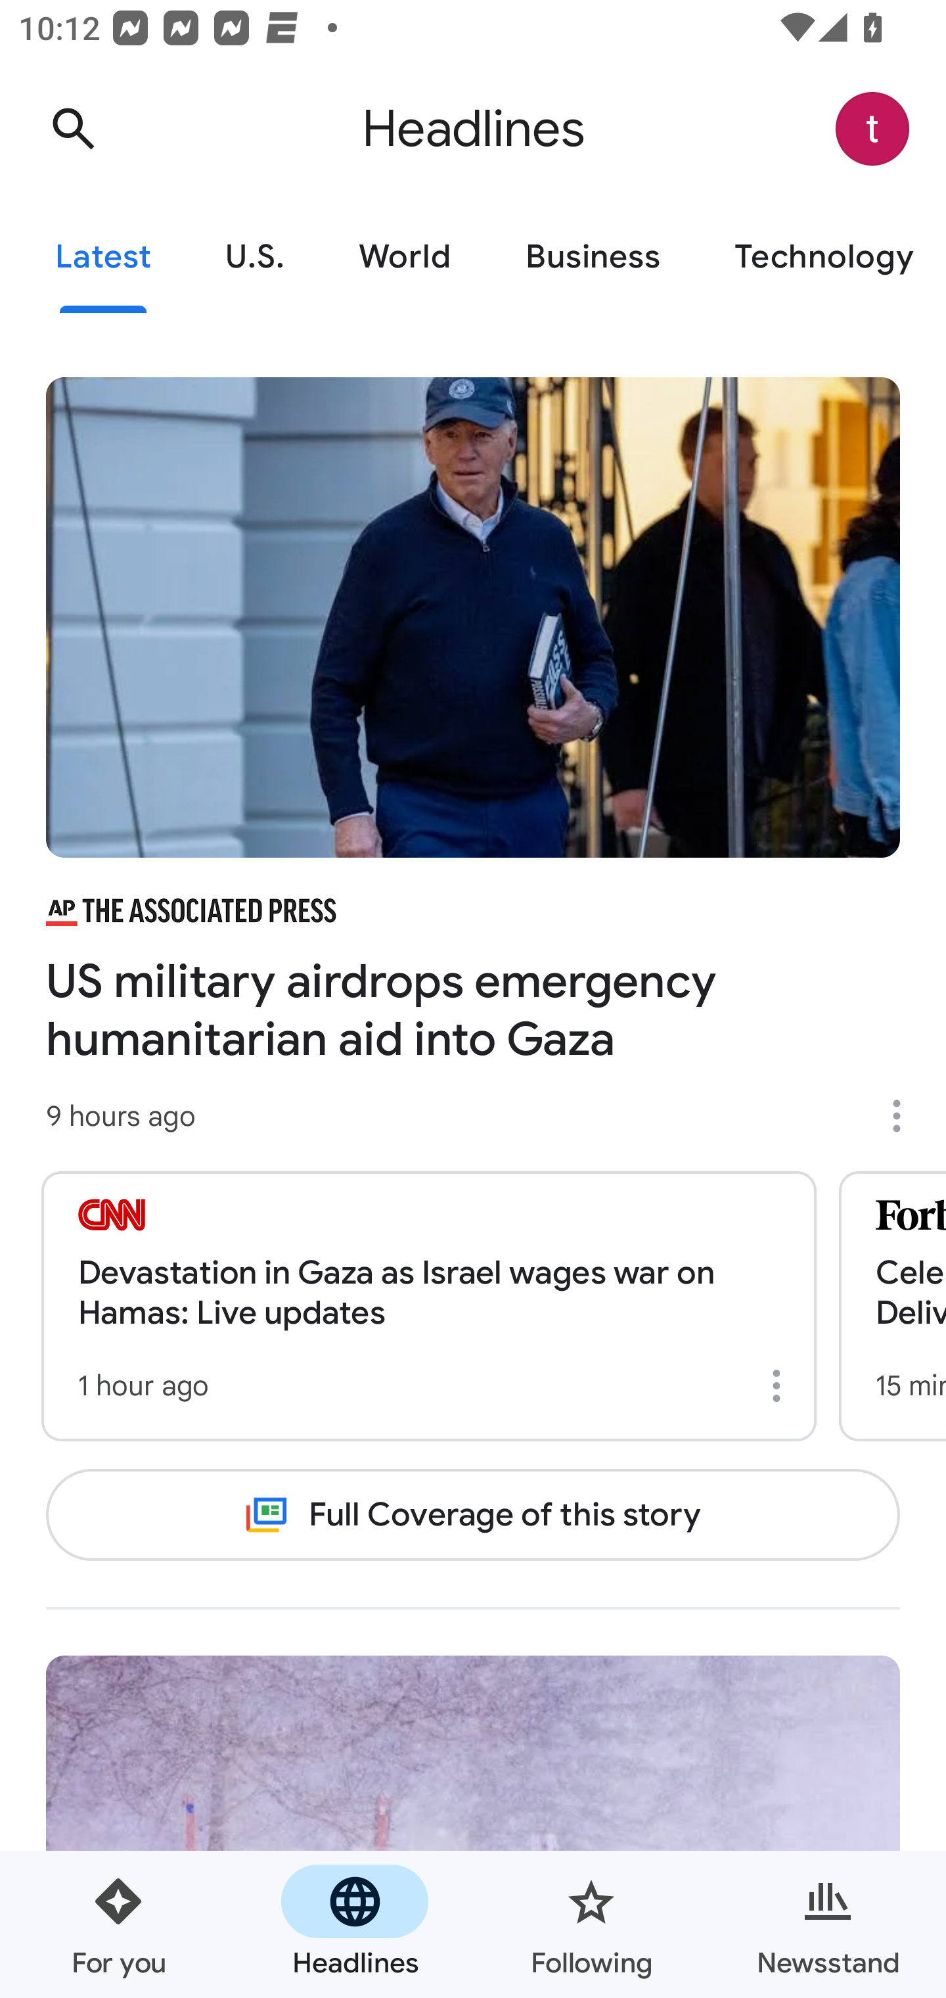  Describe the element at coordinates (821, 258) in the screenshot. I see `Technology` at that location.